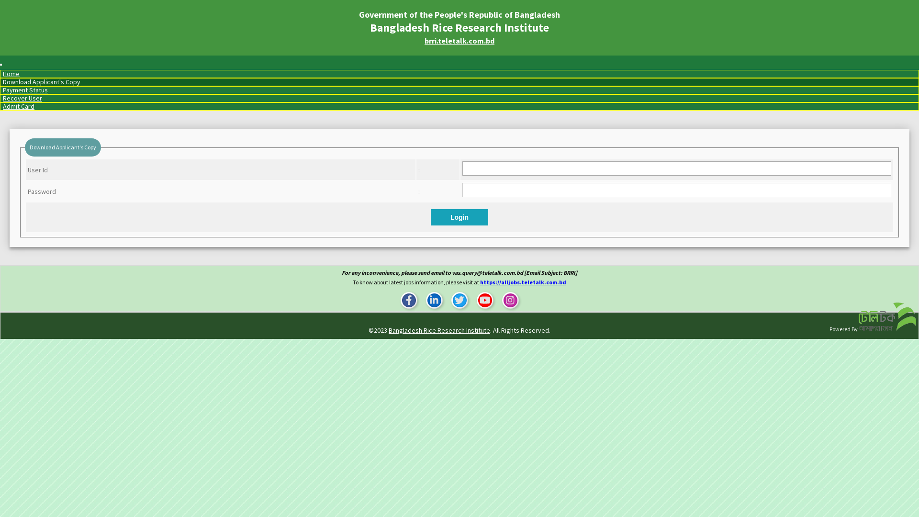 The image size is (919, 517). Describe the element at coordinates (459, 217) in the screenshot. I see `Login` at that location.